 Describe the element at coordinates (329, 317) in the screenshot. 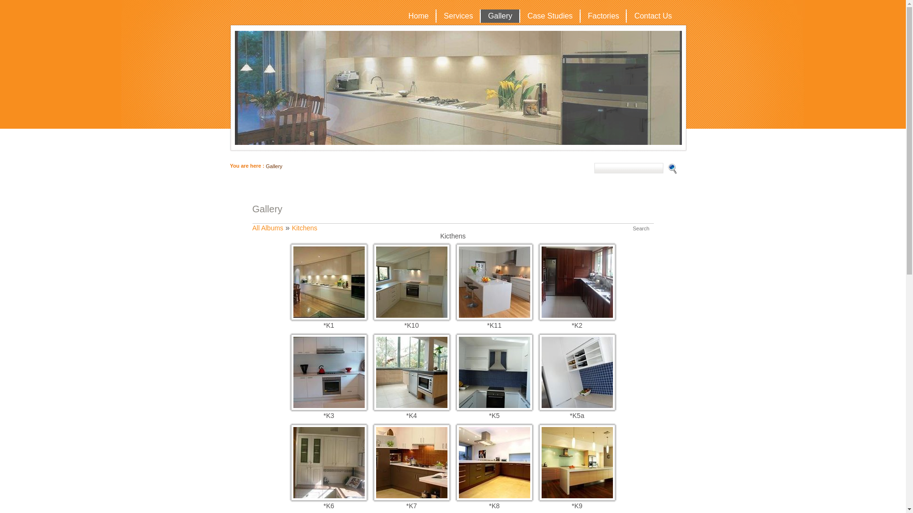

I see `*K1` at that location.